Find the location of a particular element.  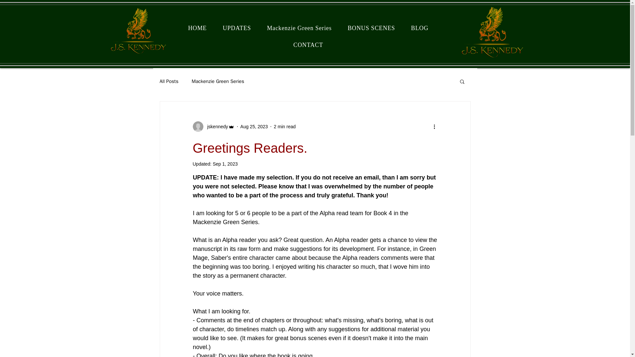

HOME is located at coordinates (197, 28).